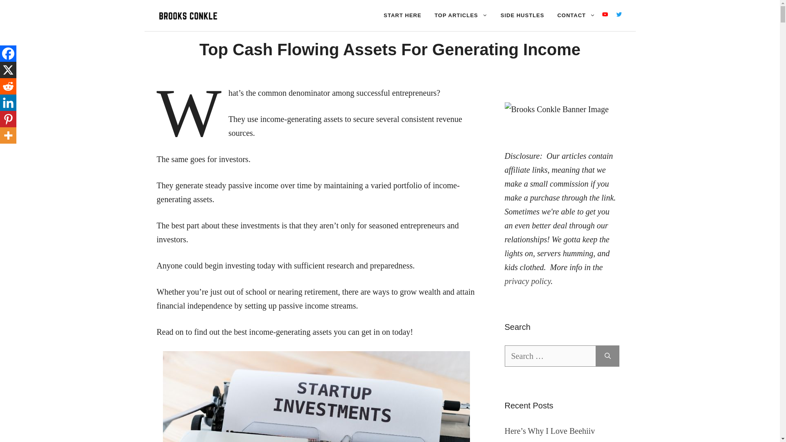 This screenshot has height=442, width=786. What do you see at coordinates (8, 54) in the screenshot?
I see `Facebook` at bounding box center [8, 54].